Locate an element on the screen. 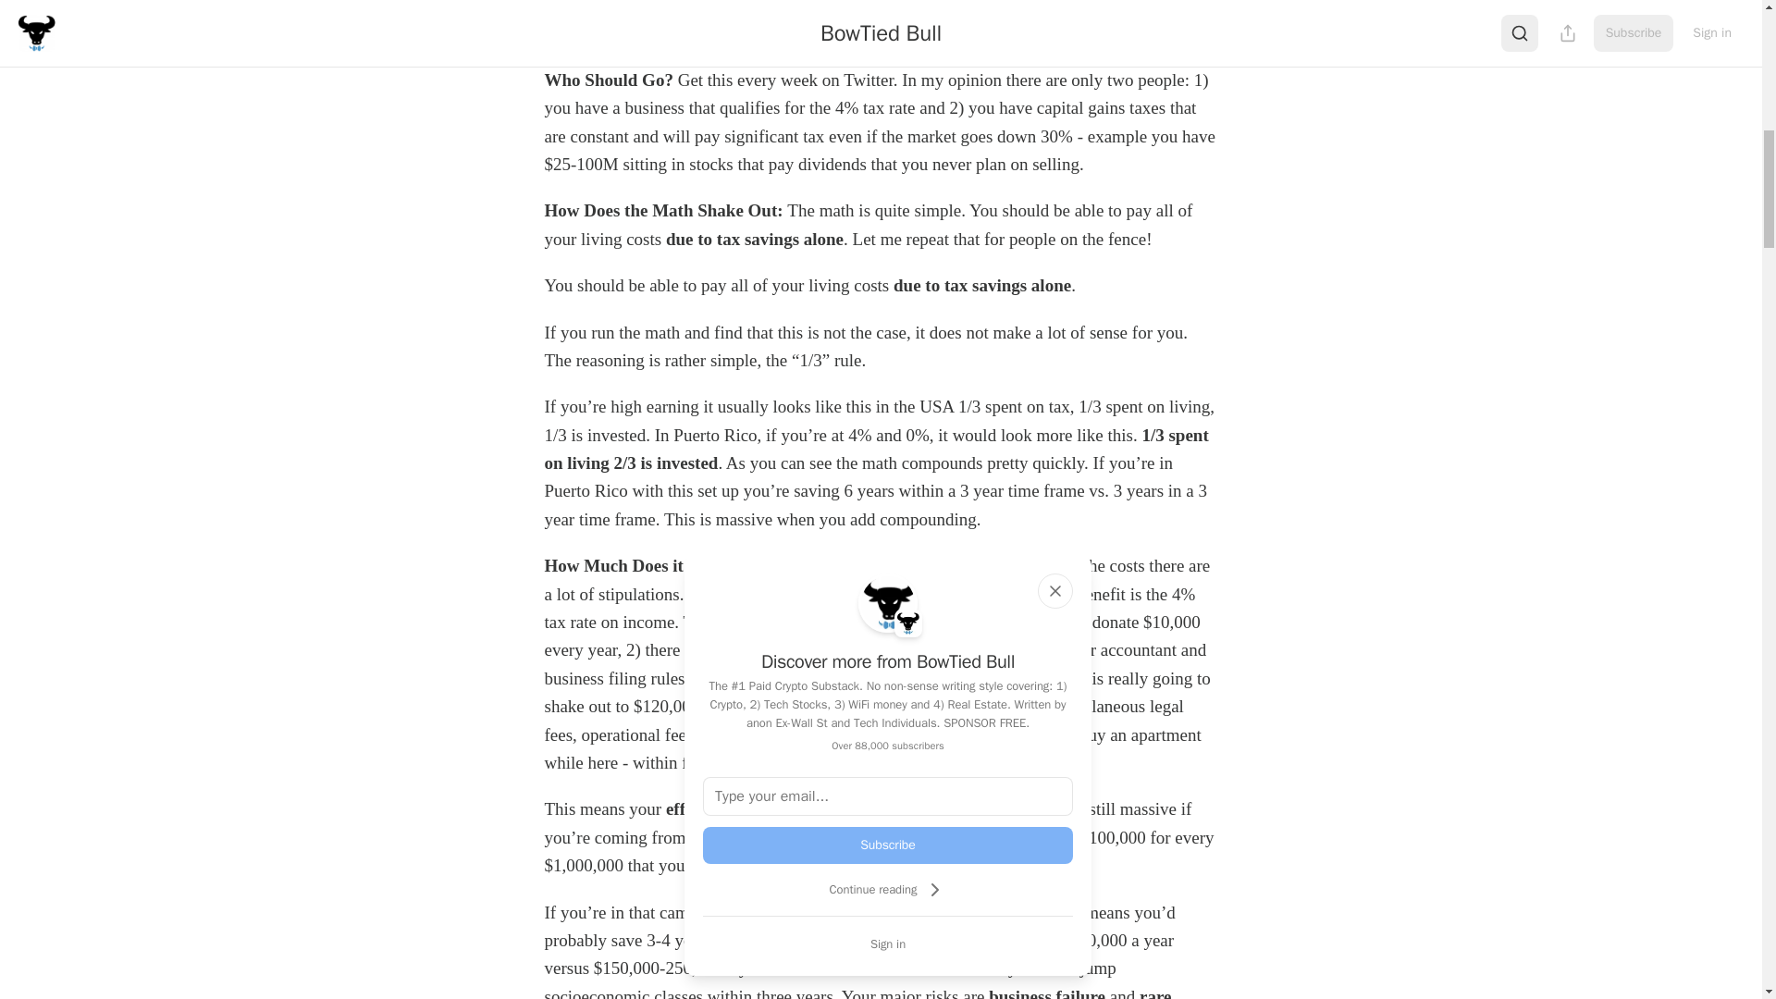 This screenshot has width=1776, height=999. Subscribe is located at coordinates (888, 845).